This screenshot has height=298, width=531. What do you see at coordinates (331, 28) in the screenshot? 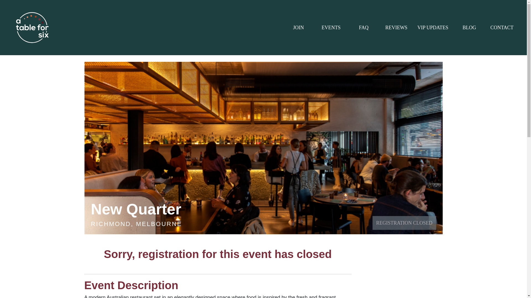
I see `EVENTS` at bounding box center [331, 28].